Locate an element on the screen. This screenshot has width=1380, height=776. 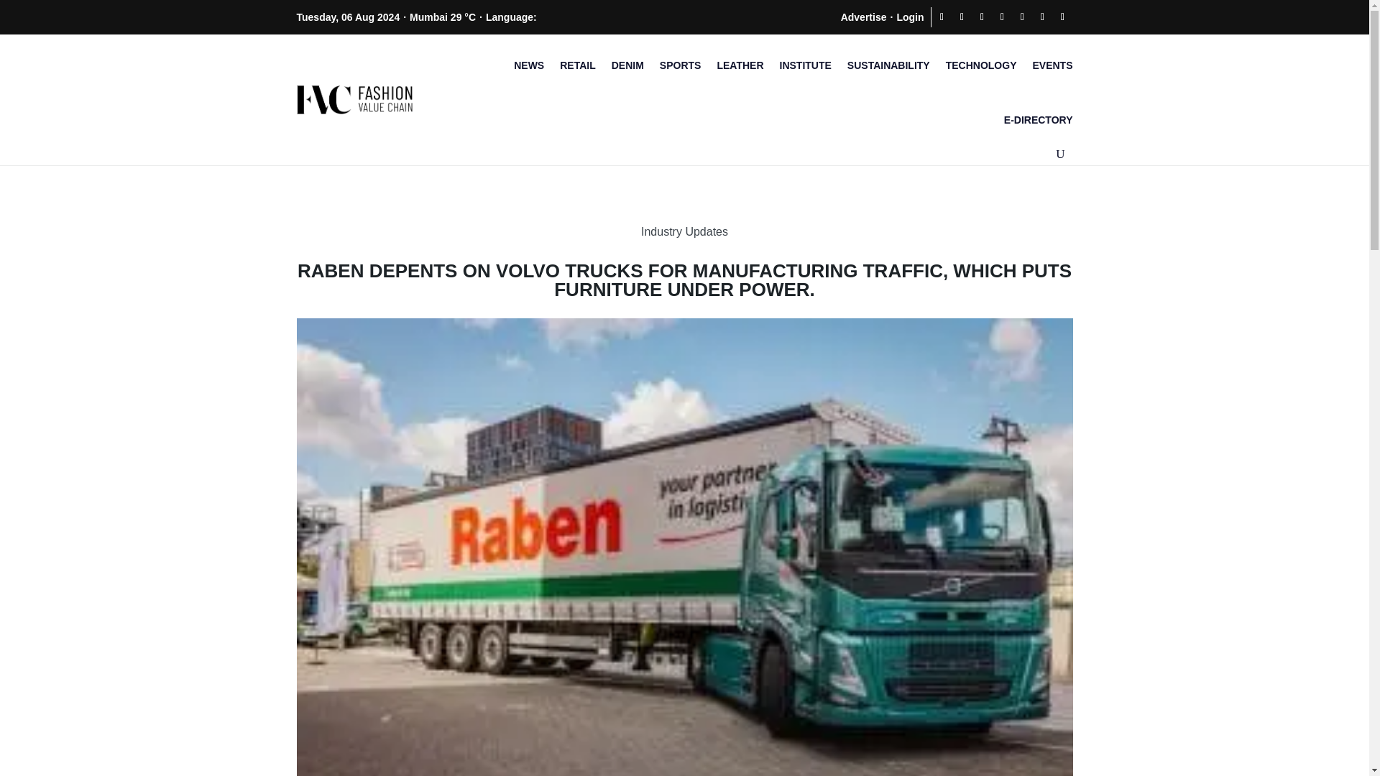
TECHNOLOGY is located at coordinates (981, 65).